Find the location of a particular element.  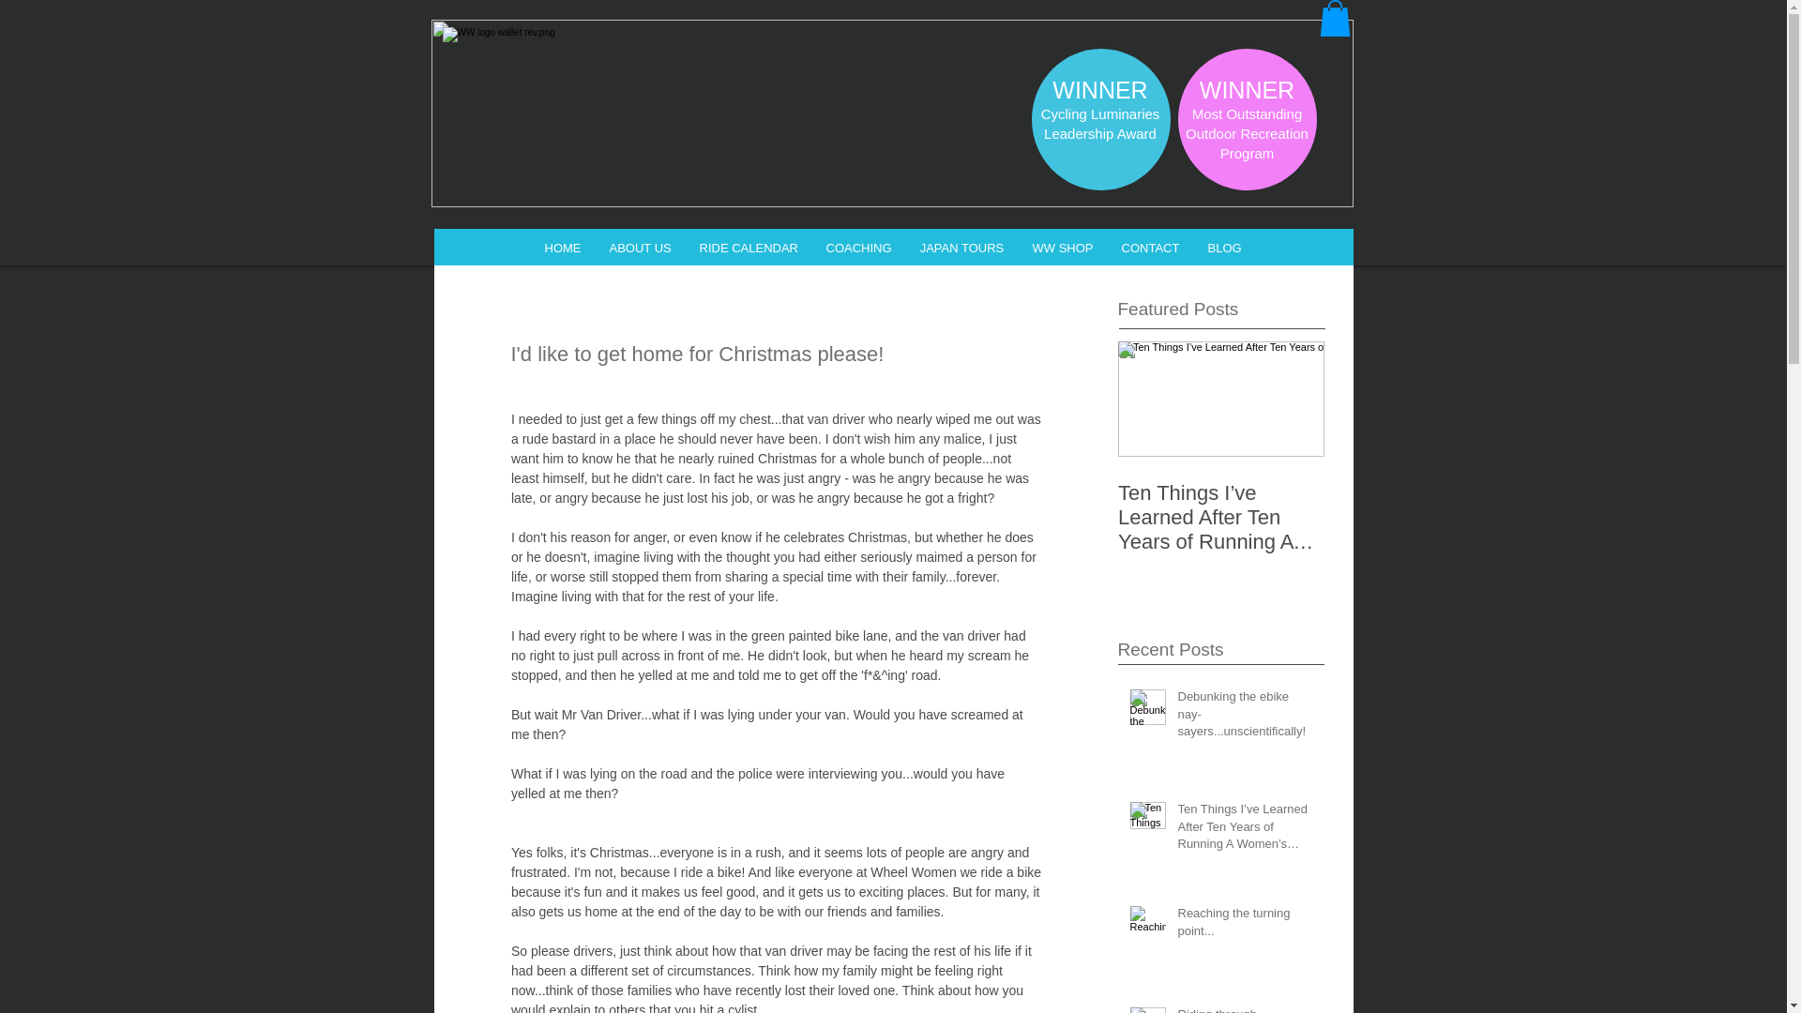

JAPAN TOURS is located at coordinates (962, 248).